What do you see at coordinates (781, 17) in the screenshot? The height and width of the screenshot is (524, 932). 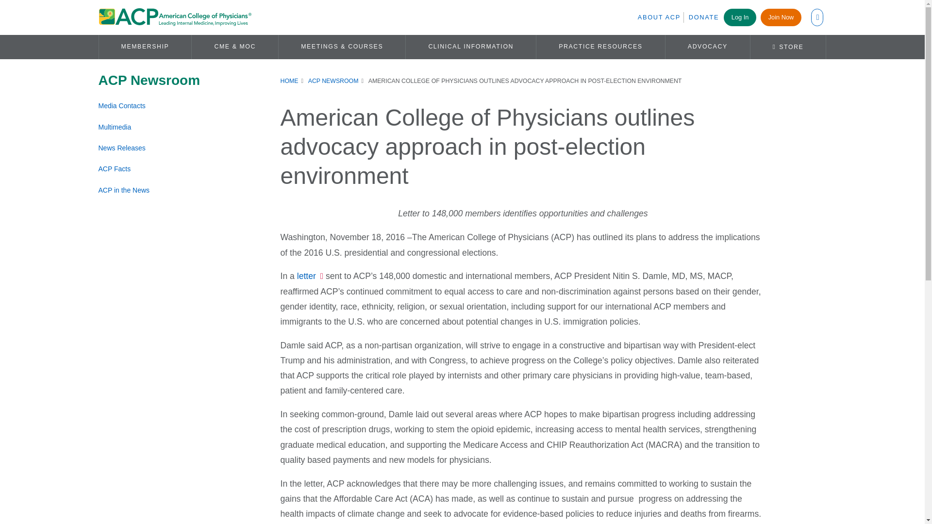 I see `Join Now` at bounding box center [781, 17].